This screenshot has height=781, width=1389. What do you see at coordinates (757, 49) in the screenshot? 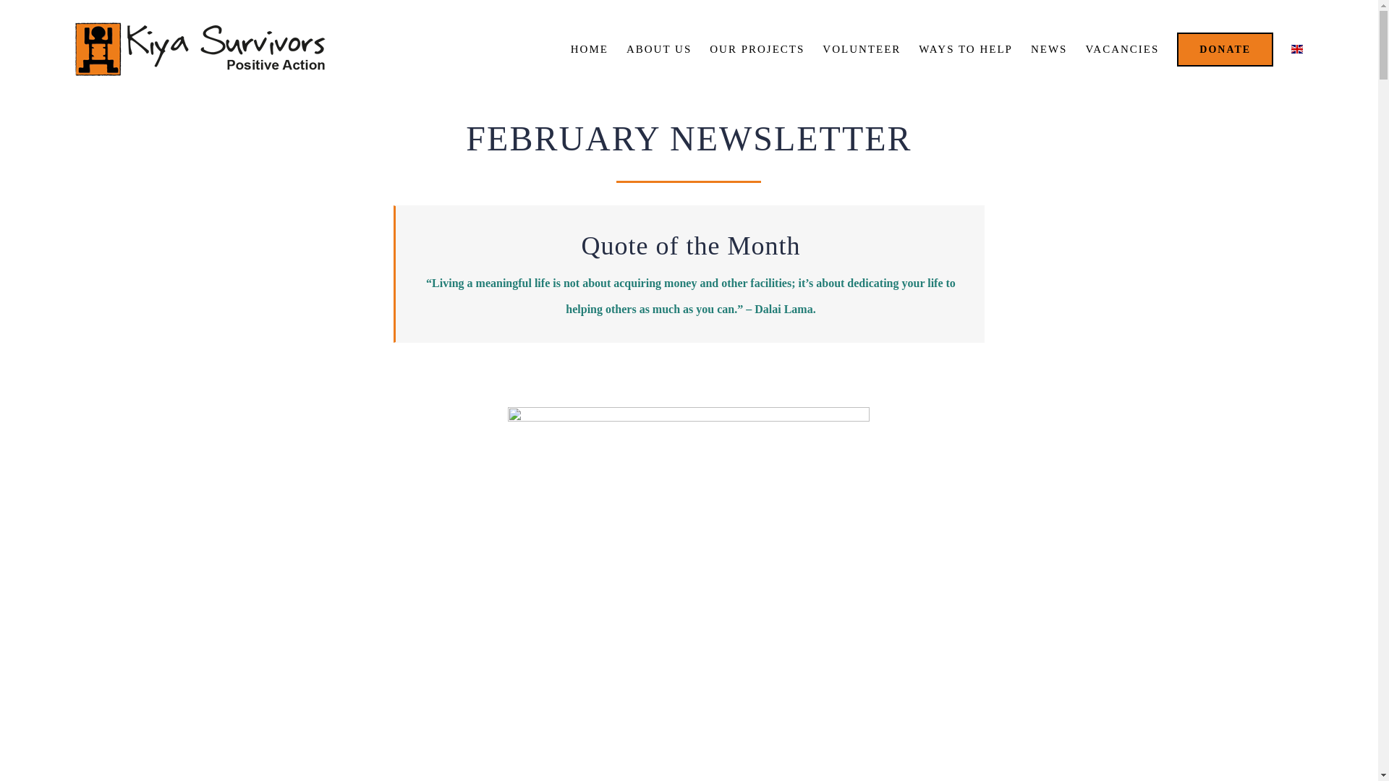
I see `OUR PROJECTS` at bounding box center [757, 49].